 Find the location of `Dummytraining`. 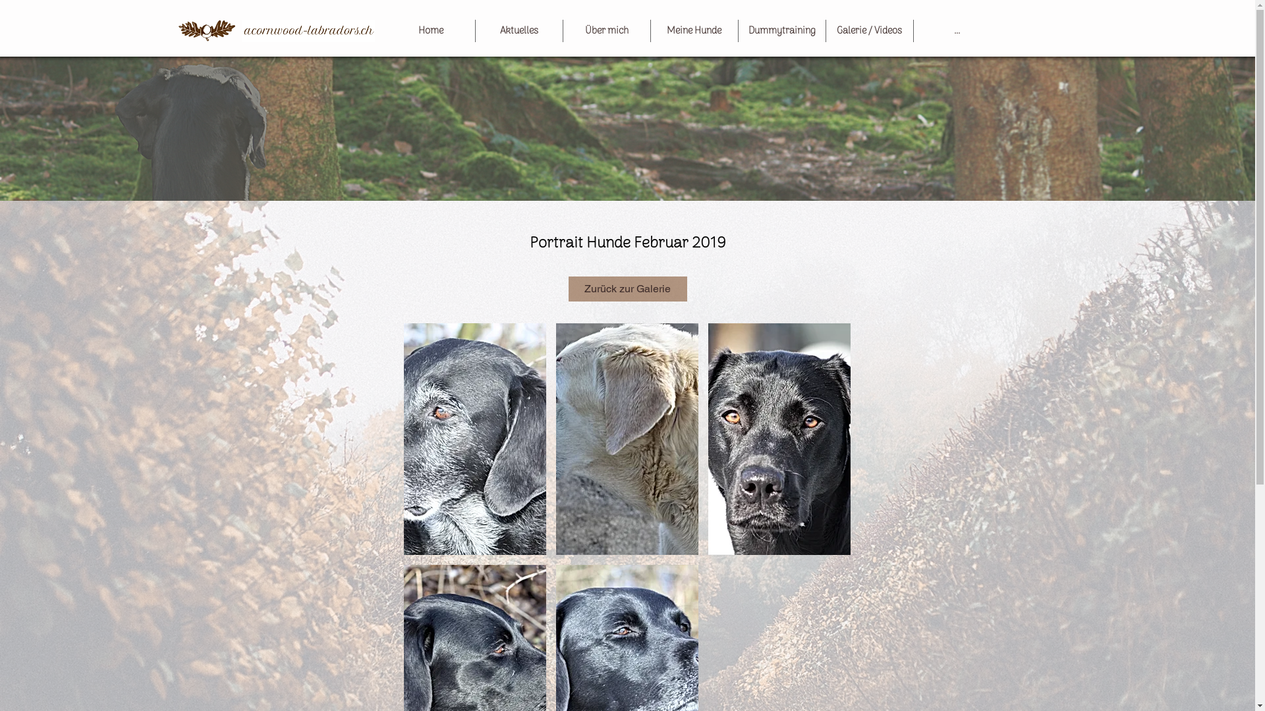

Dummytraining is located at coordinates (781, 31).